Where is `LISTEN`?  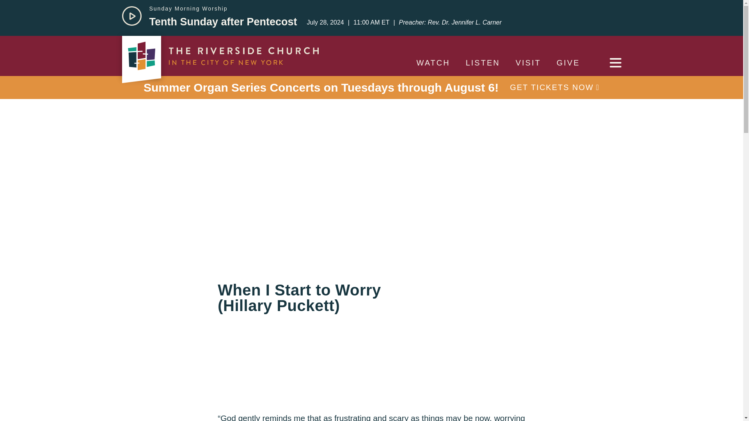
LISTEN is located at coordinates (483, 62).